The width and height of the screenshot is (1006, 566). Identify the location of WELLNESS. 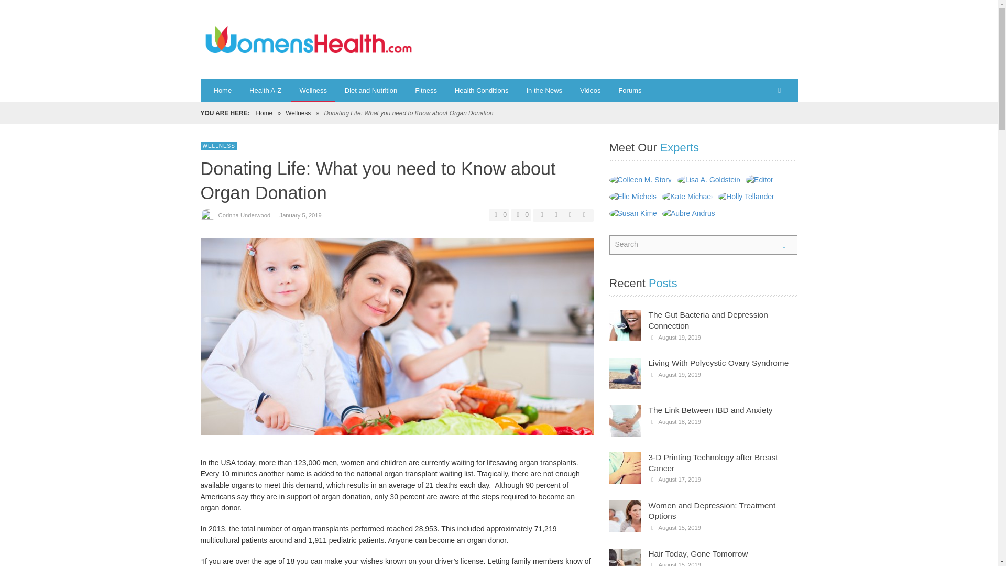
(218, 146).